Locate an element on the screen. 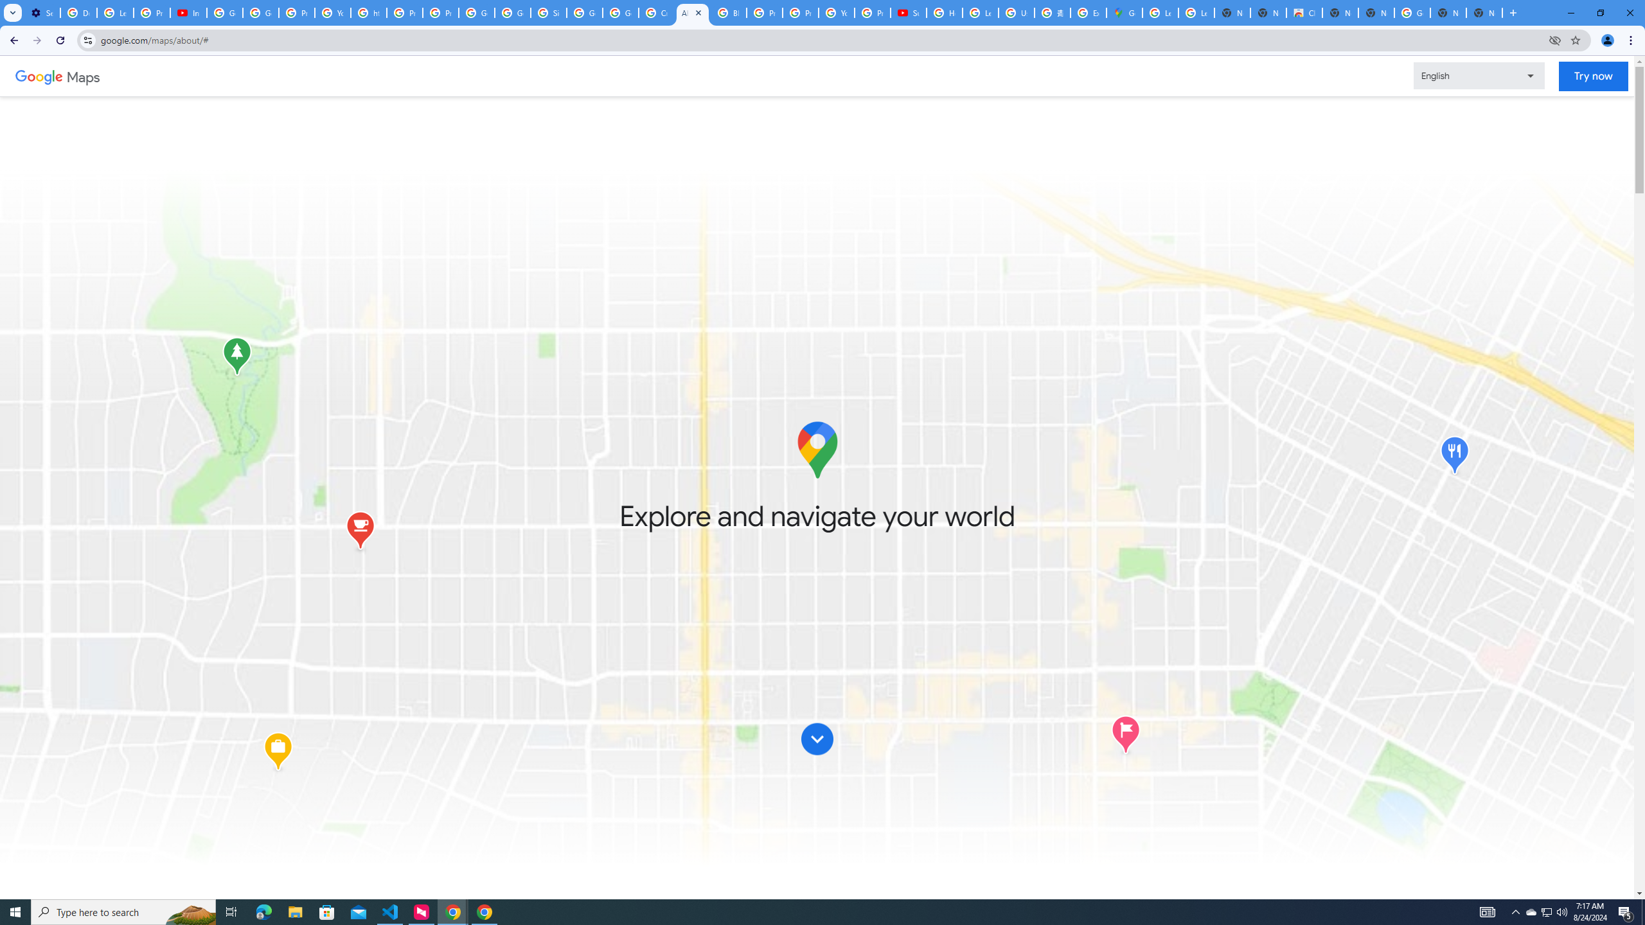 The height and width of the screenshot is (925, 1645). Skip to Content is located at coordinates (817, 746).